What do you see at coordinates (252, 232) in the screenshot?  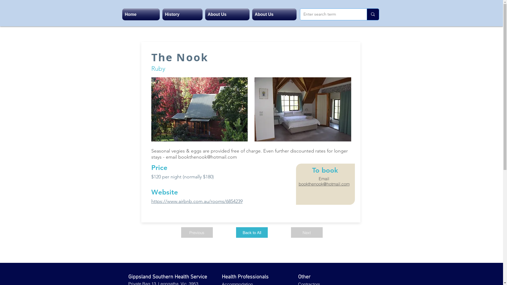 I see `Back to All` at bounding box center [252, 232].